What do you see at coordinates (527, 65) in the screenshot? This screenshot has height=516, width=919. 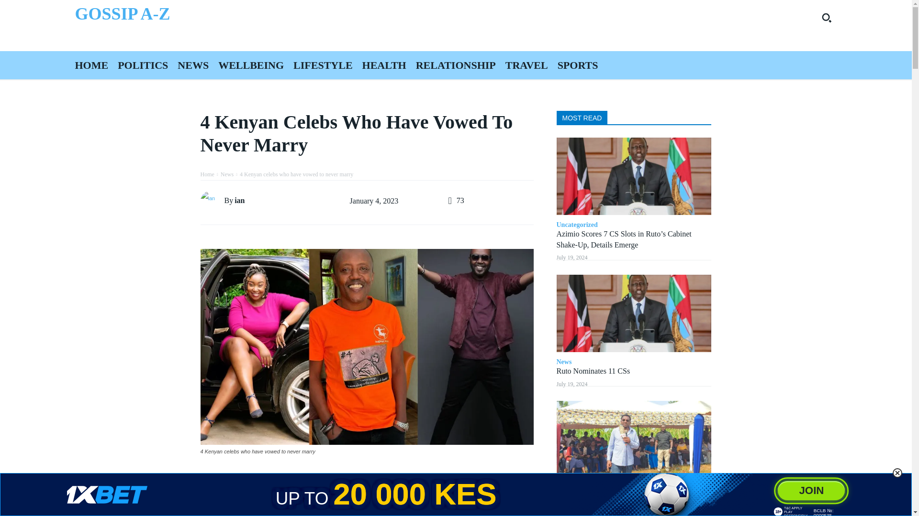 I see `TRAVEL` at bounding box center [527, 65].